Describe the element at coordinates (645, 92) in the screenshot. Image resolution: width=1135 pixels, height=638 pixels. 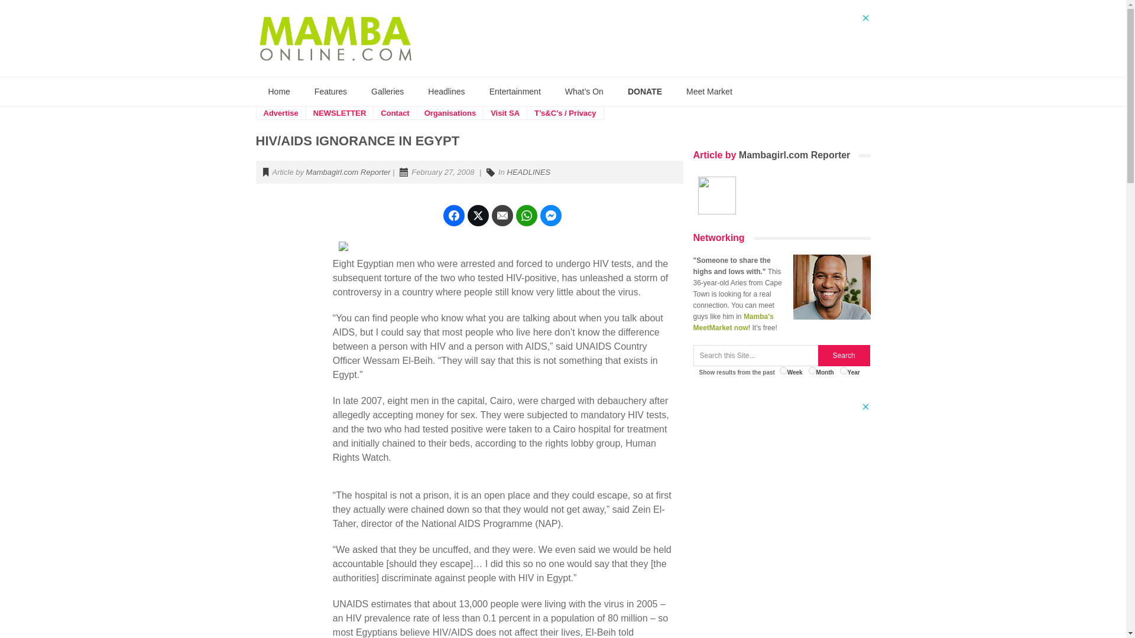
I see `DONATE` at that location.